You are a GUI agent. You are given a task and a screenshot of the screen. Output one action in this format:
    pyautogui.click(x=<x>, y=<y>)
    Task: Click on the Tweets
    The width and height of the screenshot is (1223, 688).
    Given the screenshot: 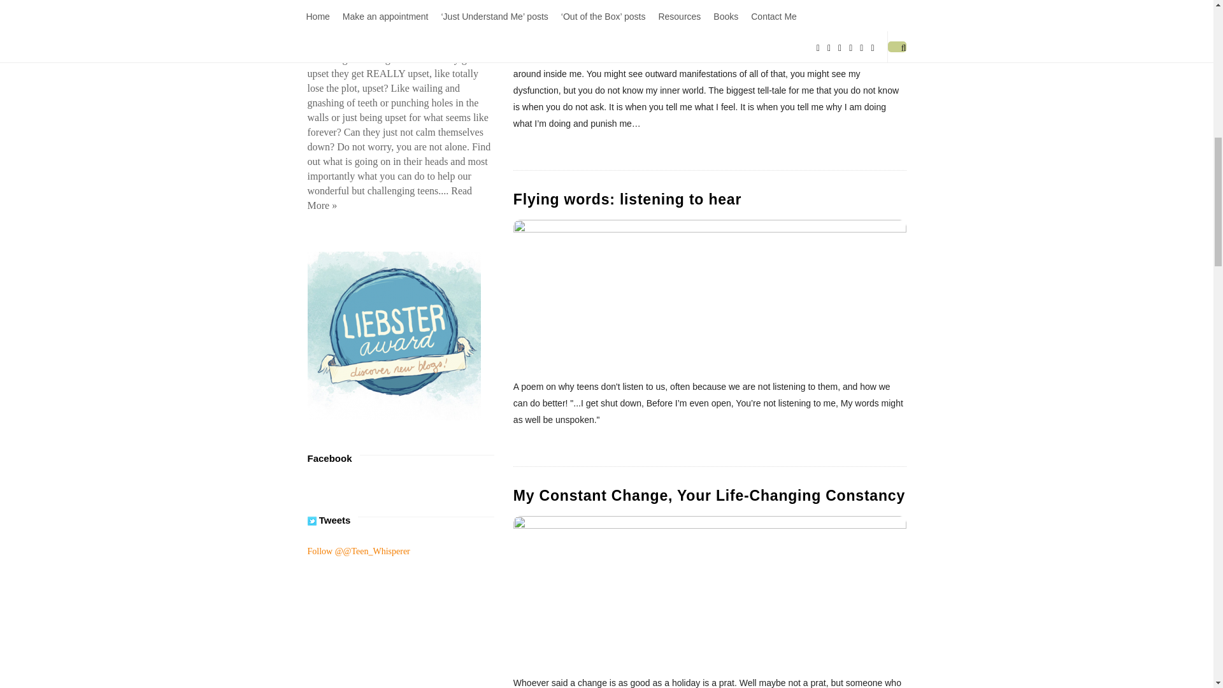 What is the action you would take?
    pyautogui.click(x=311, y=521)
    